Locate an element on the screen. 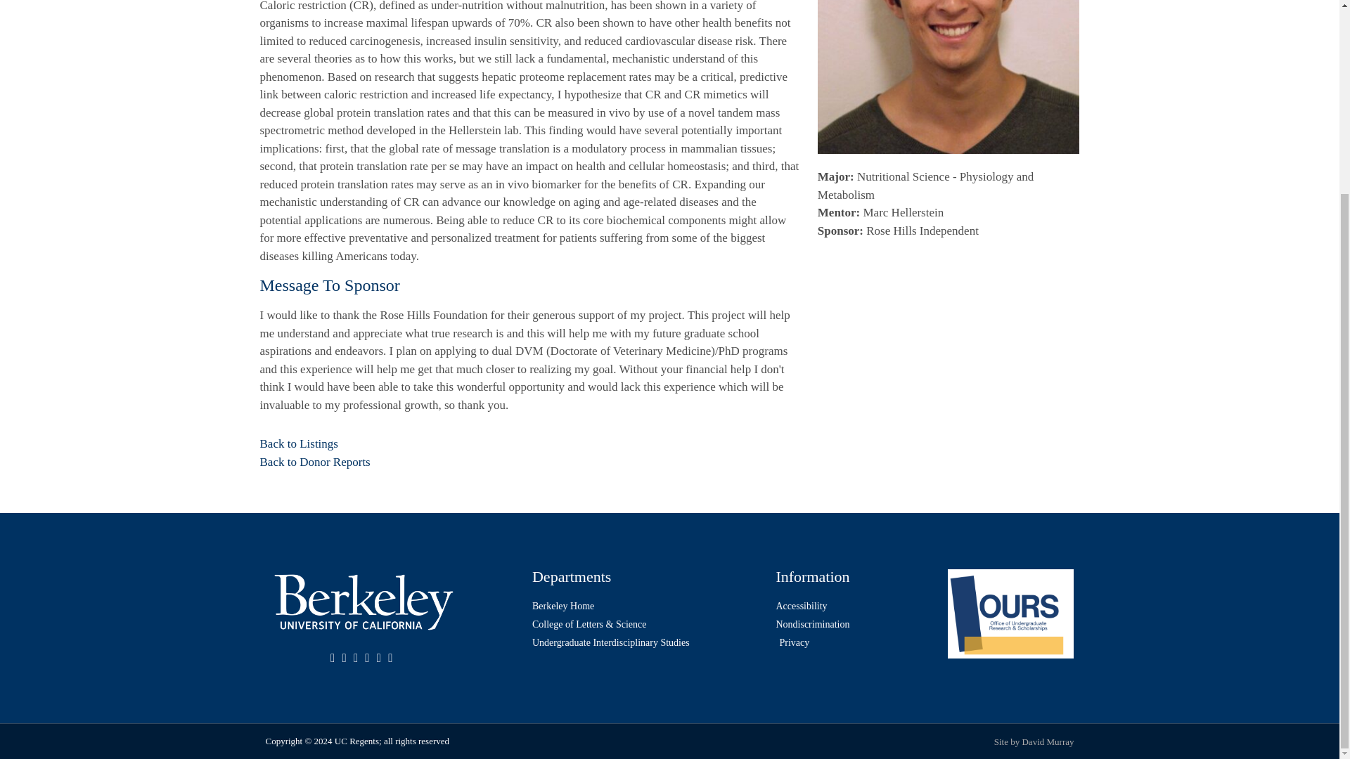 Image resolution: width=1350 pixels, height=759 pixels. Back to Listings is located at coordinates (300, 444).